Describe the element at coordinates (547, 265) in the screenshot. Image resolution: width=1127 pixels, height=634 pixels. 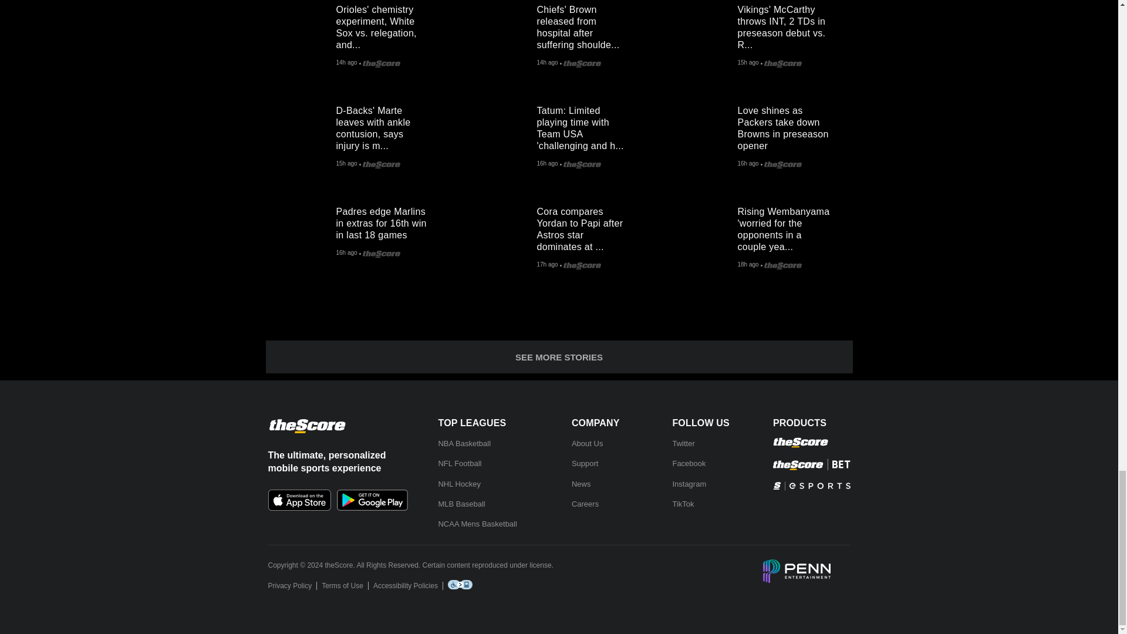
I see `2024-08-11T00:43:02.000Z` at that location.